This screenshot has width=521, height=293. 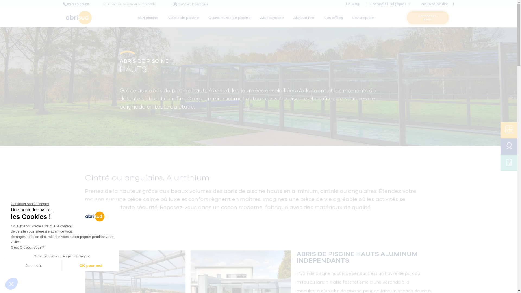 What do you see at coordinates (149, 18) in the screenshot?
I see `Abri piscine` at bounding box center [149, 18].